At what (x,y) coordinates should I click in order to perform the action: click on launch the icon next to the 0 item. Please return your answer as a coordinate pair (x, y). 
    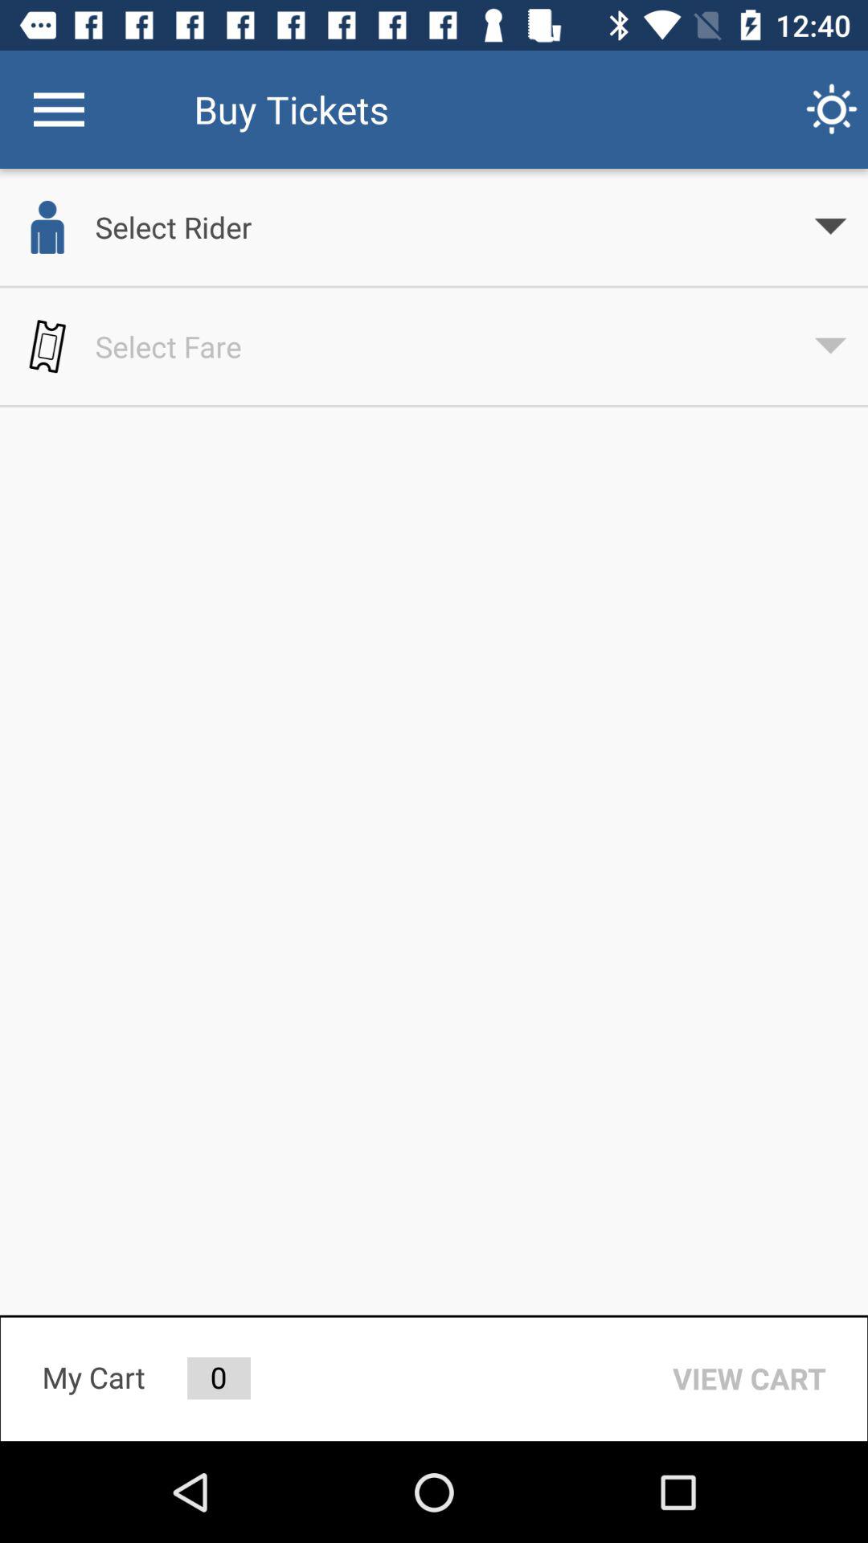
    Looking at the image, I should click on (749, 1378).